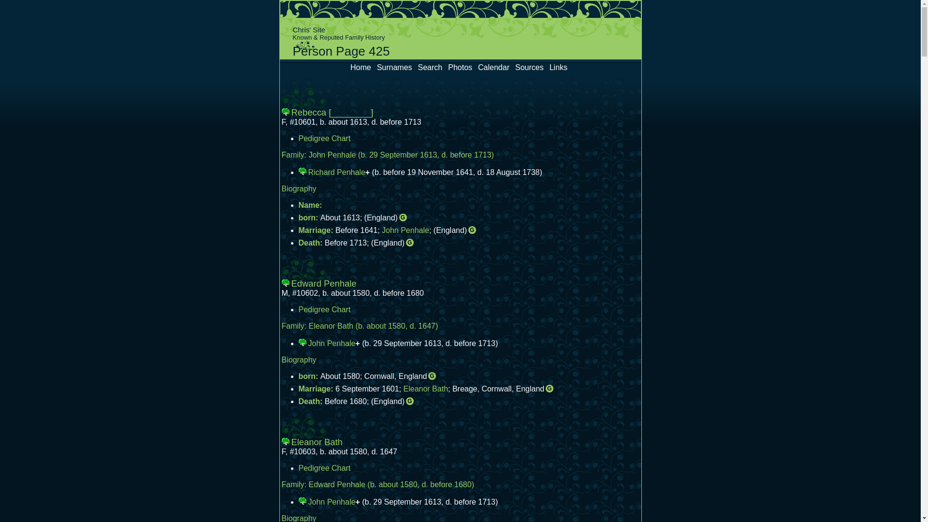 The width and height of the screenshot is (928, 522). I want to click on Surnames, so click(394, 68).